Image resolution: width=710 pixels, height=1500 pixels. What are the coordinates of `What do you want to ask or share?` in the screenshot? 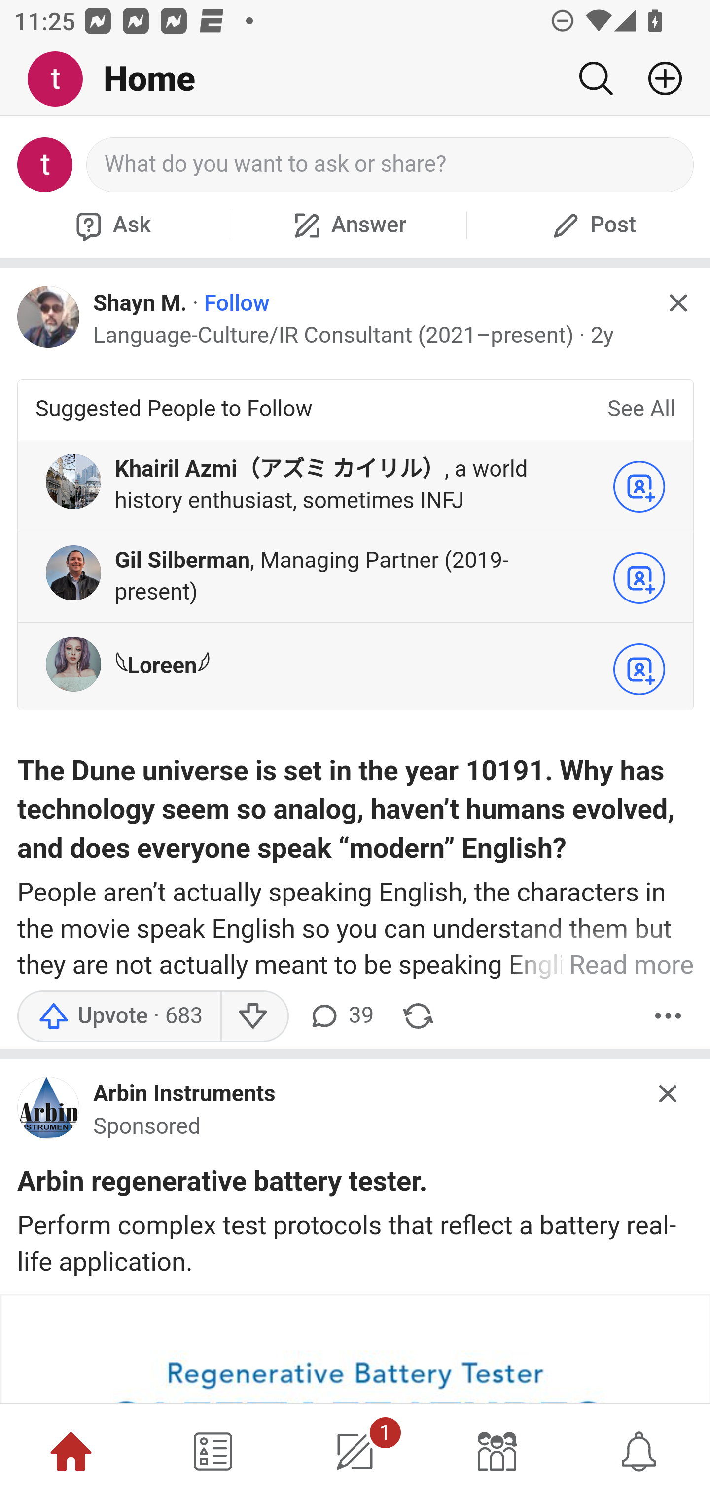 It's located at (390, 165).